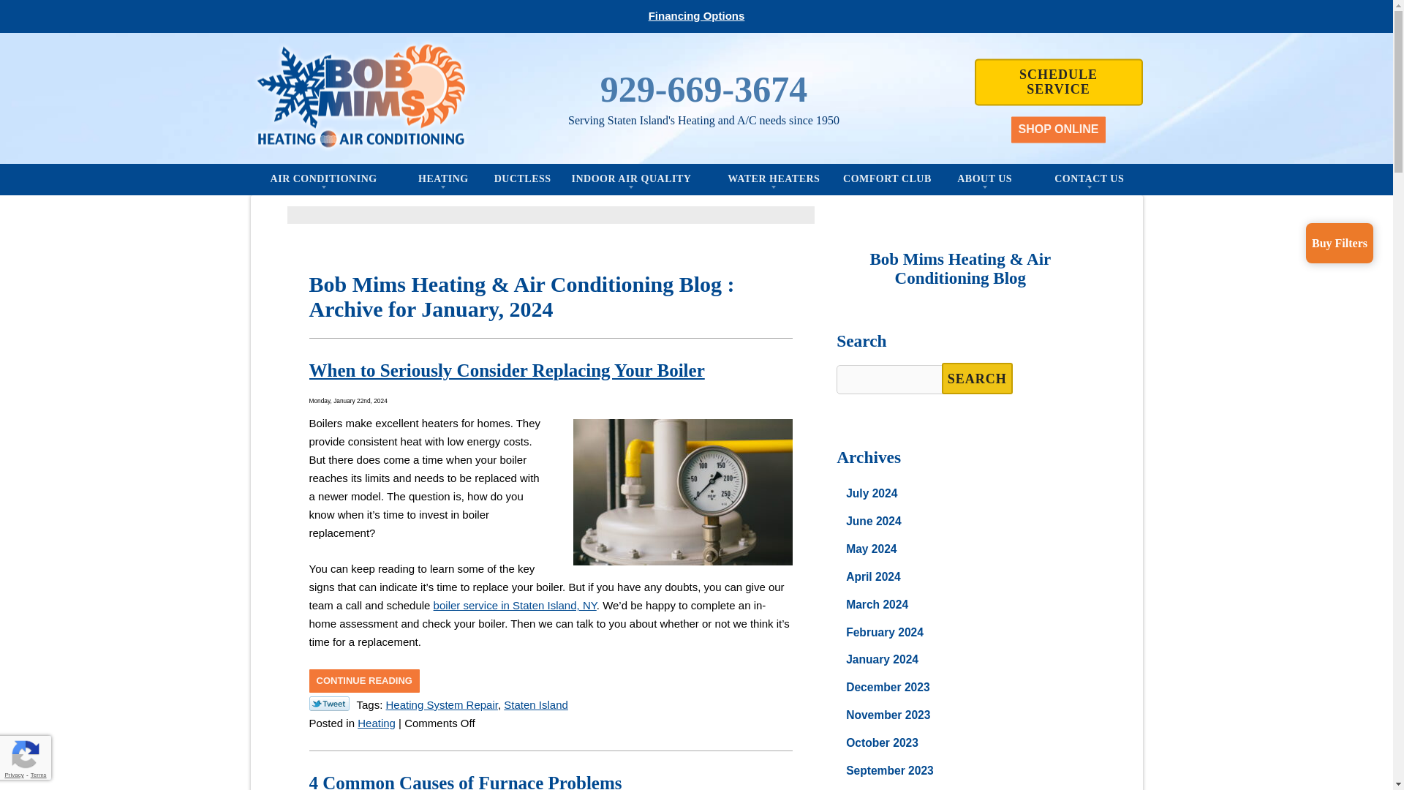 This screenshot has width=1404, height=790. Describe the element at coordinates (465, 781) in the screenshot. I see `Permanent Link to 4 Common Causes of Furnace Problems` at that location.